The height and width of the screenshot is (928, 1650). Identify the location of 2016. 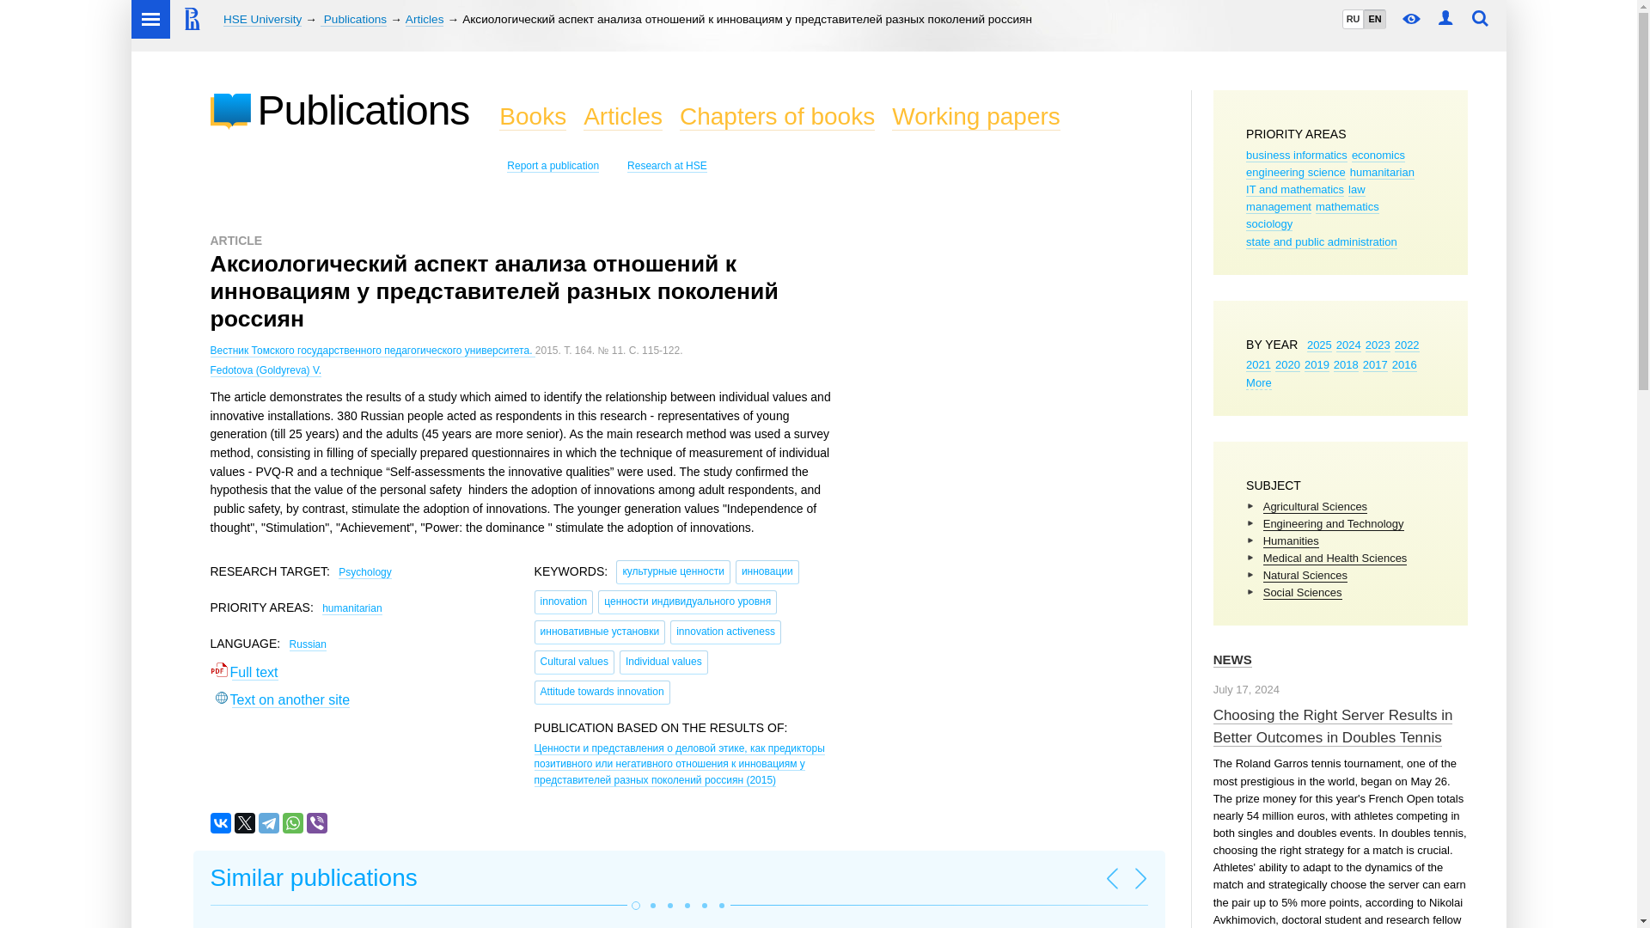
(1404, 364).